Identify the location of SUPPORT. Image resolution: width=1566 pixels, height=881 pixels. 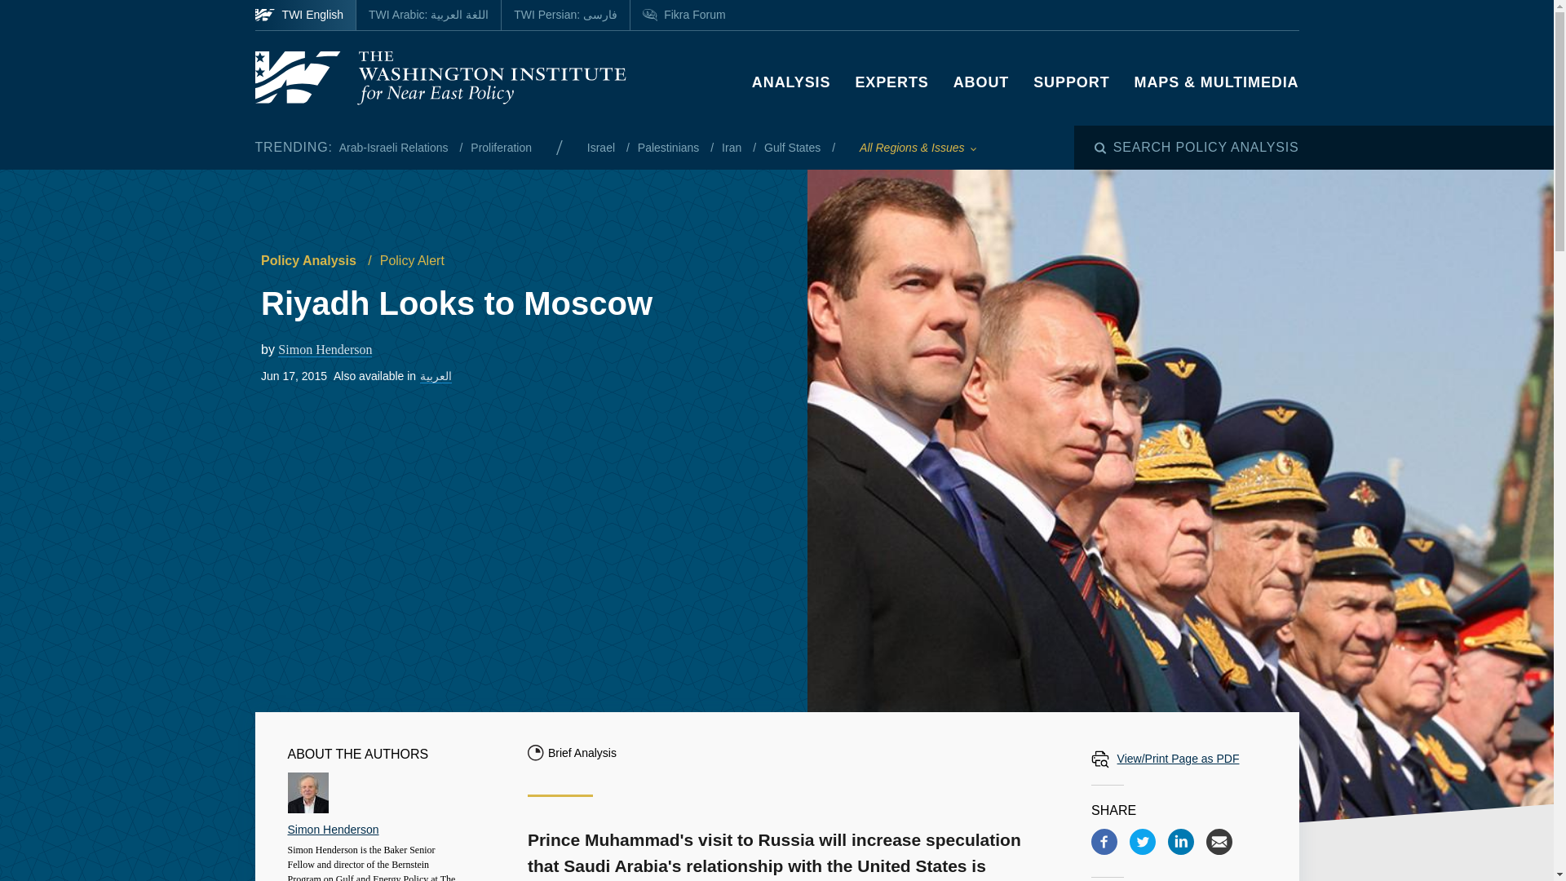
(1071, 82).